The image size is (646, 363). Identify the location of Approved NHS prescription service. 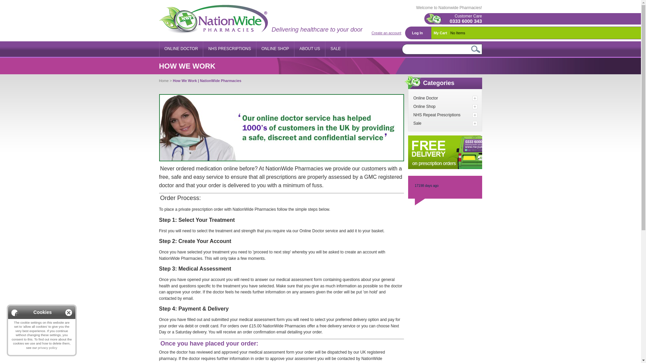
(229, 49).